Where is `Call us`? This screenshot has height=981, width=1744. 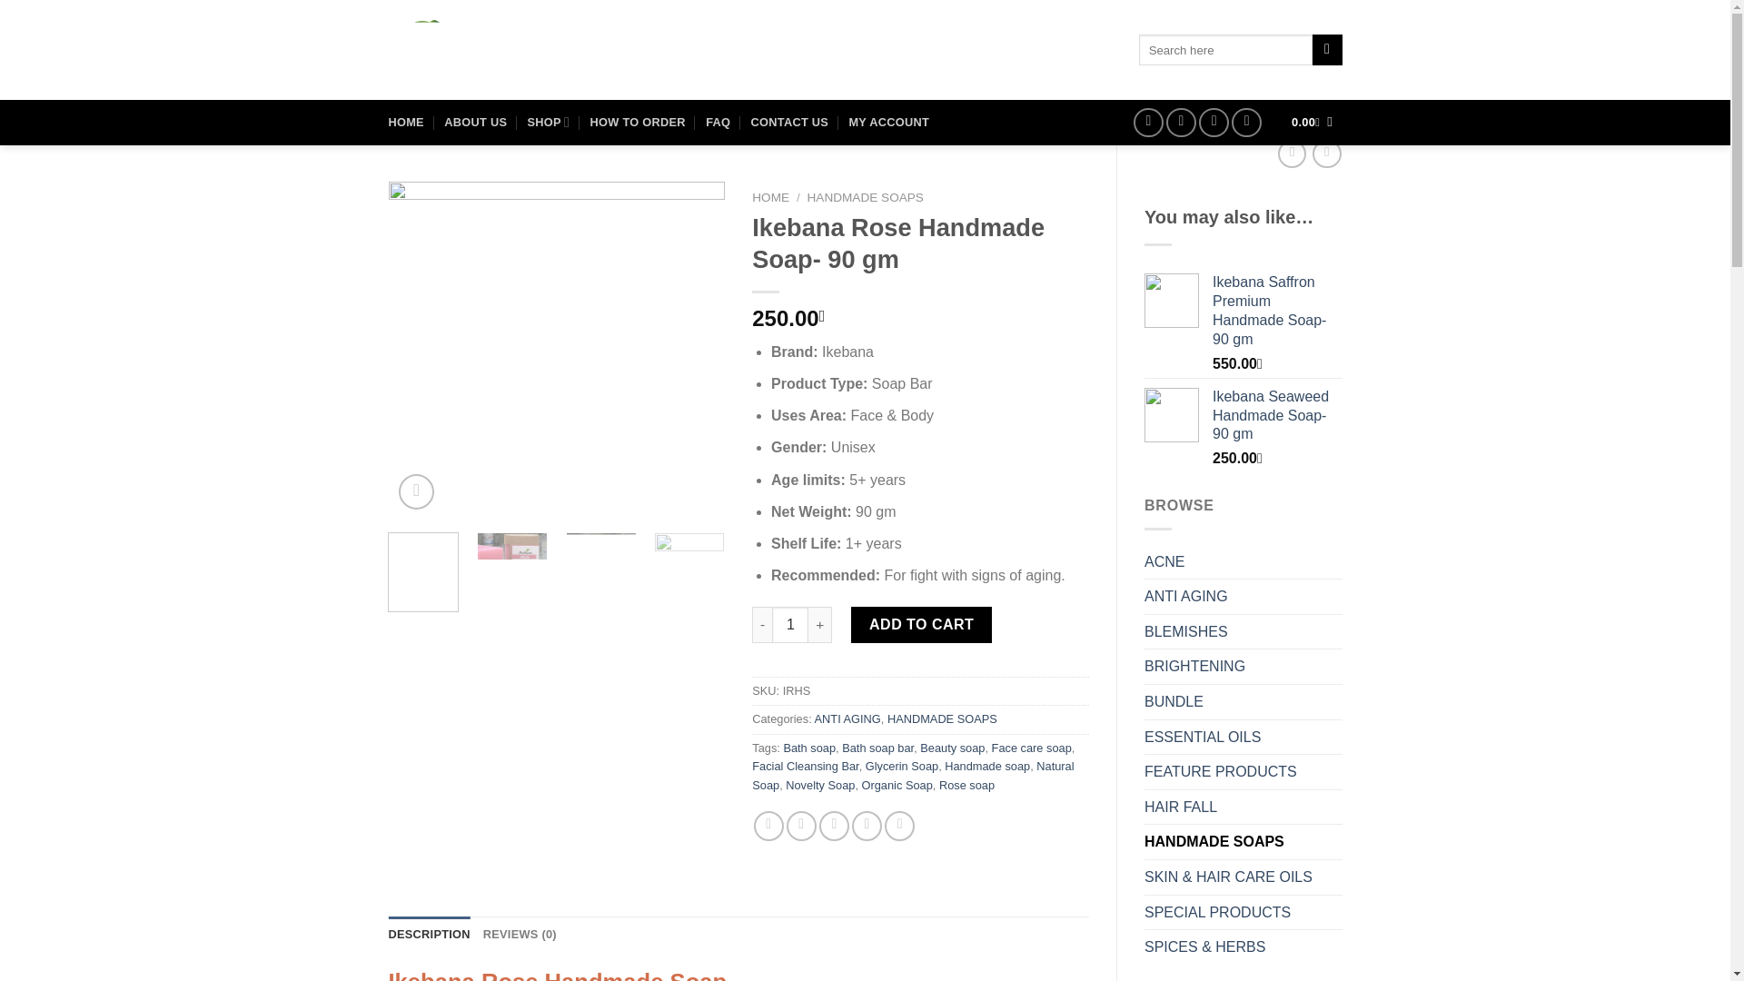
Call us is located at coordinates (1214, 123).